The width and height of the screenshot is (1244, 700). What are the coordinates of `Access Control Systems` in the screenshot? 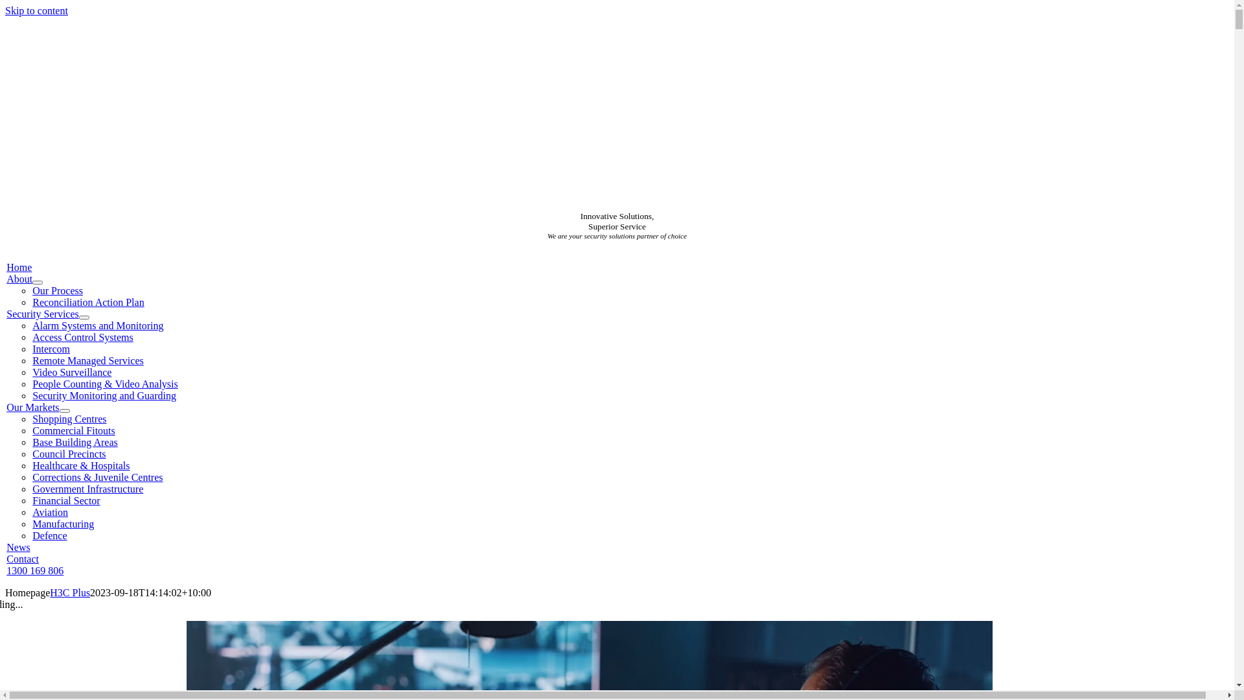 It's located at (83, 337).